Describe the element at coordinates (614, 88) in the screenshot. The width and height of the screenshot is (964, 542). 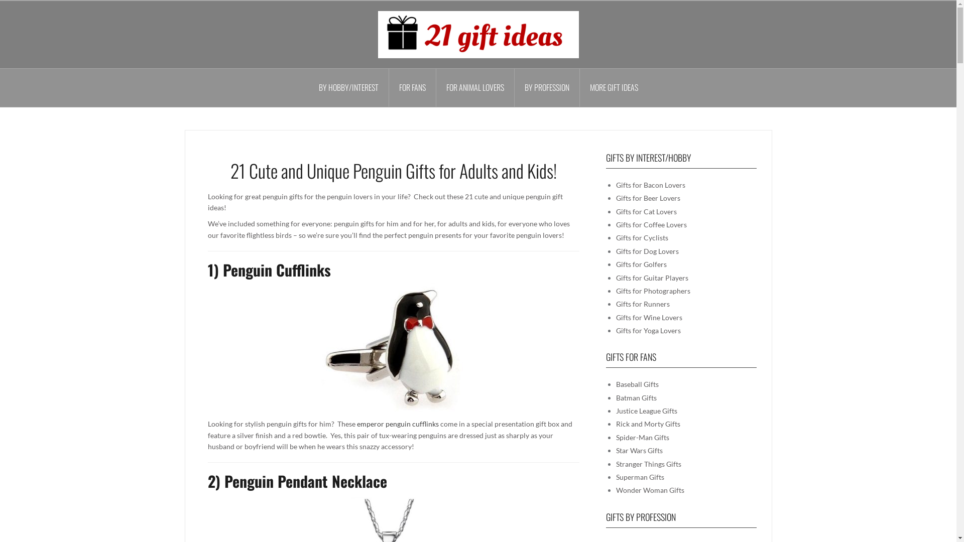
I see `MORE GIFT IDEAS` at that location.